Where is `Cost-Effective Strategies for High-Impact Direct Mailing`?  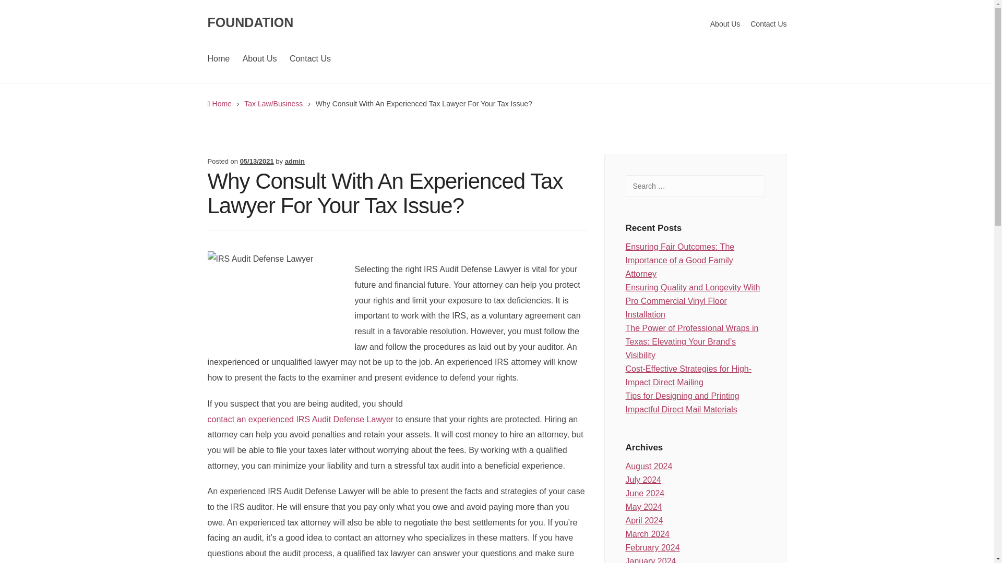
Cost-Effective Strategies for High-Impact Direct Mailing is located at coordinates (695, 376).